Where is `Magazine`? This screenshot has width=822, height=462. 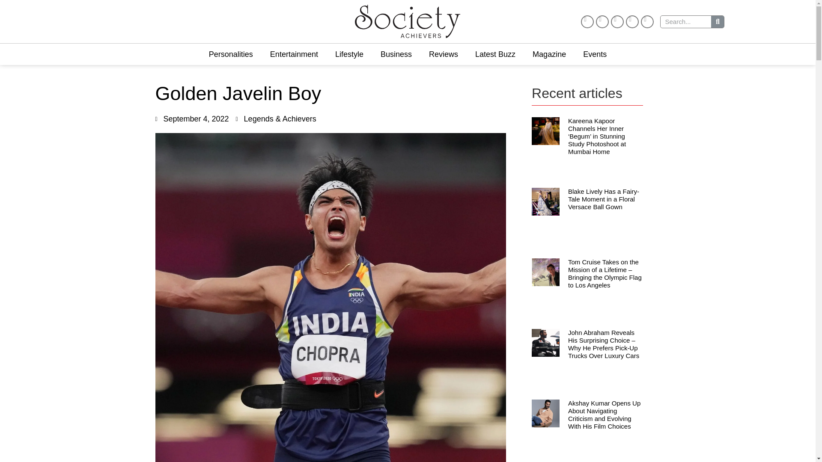
Magazine is located at coordinates (549, 54).